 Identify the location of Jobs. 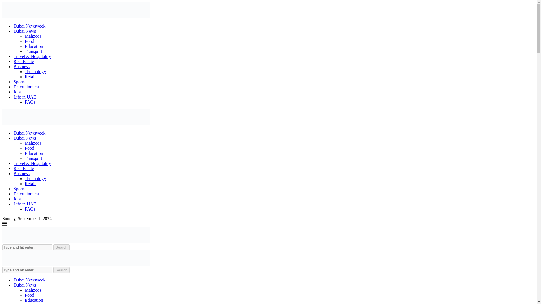
(17, 199).